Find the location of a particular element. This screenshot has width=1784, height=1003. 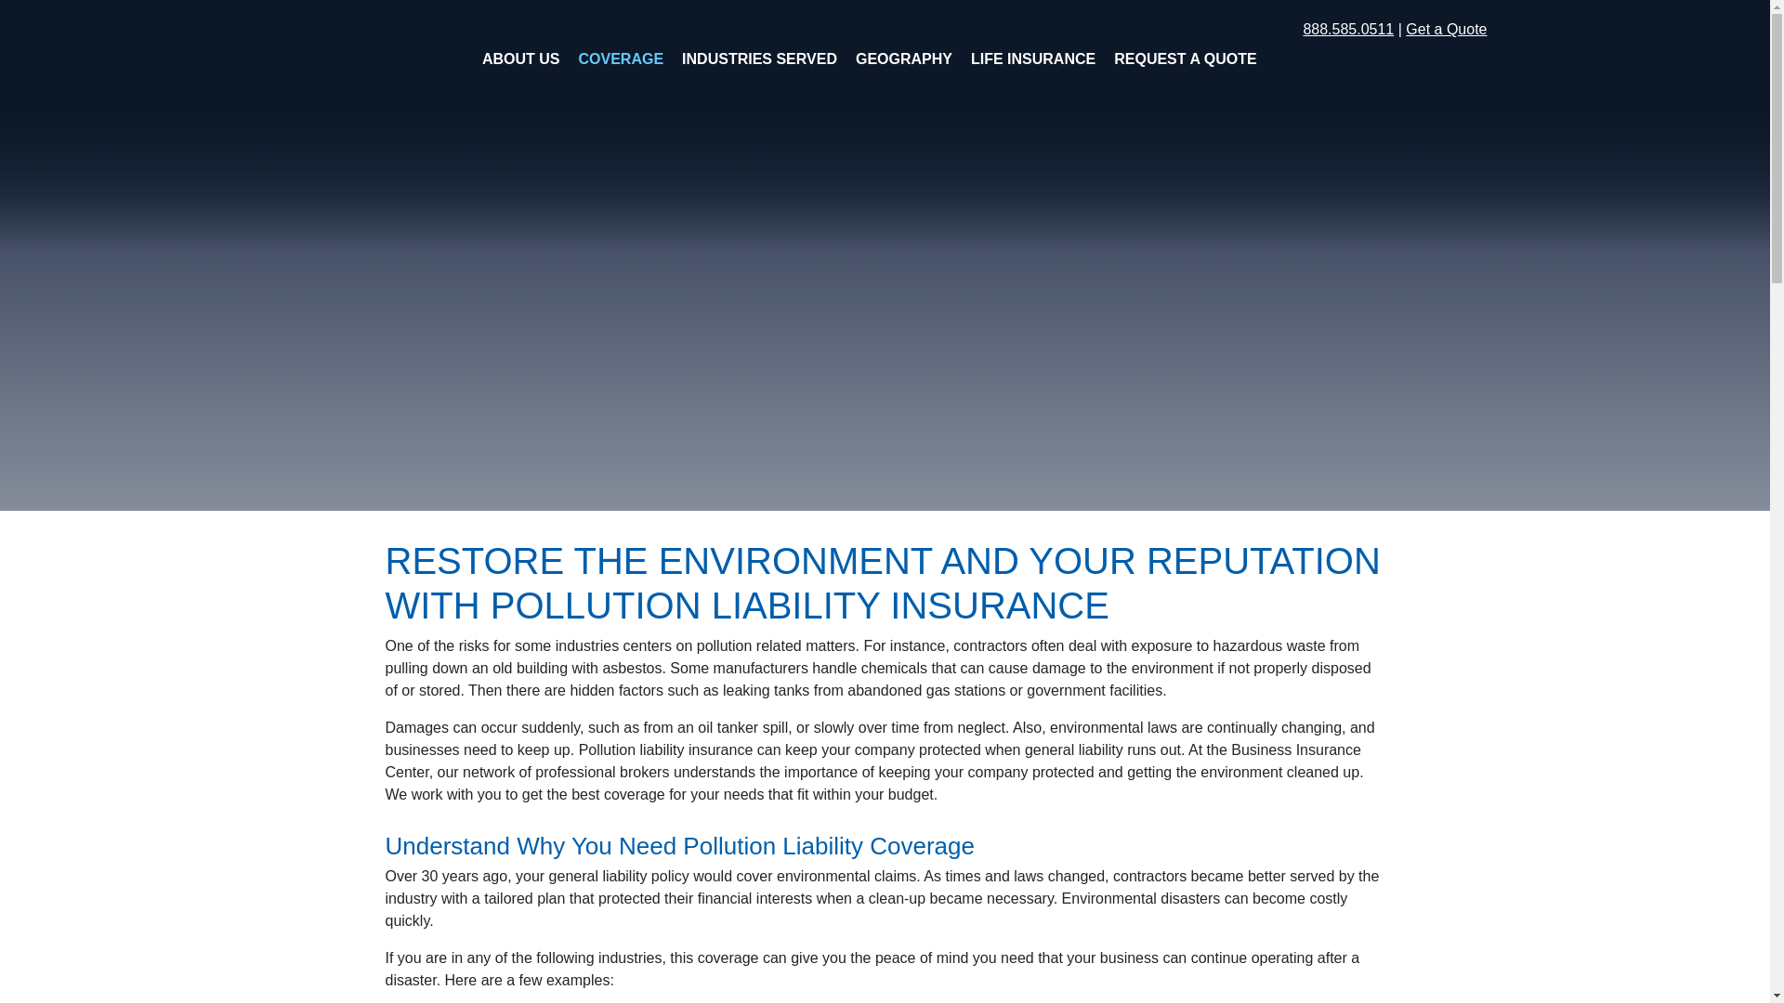

GEOGRAPHY is located at coordinates (903, 59).